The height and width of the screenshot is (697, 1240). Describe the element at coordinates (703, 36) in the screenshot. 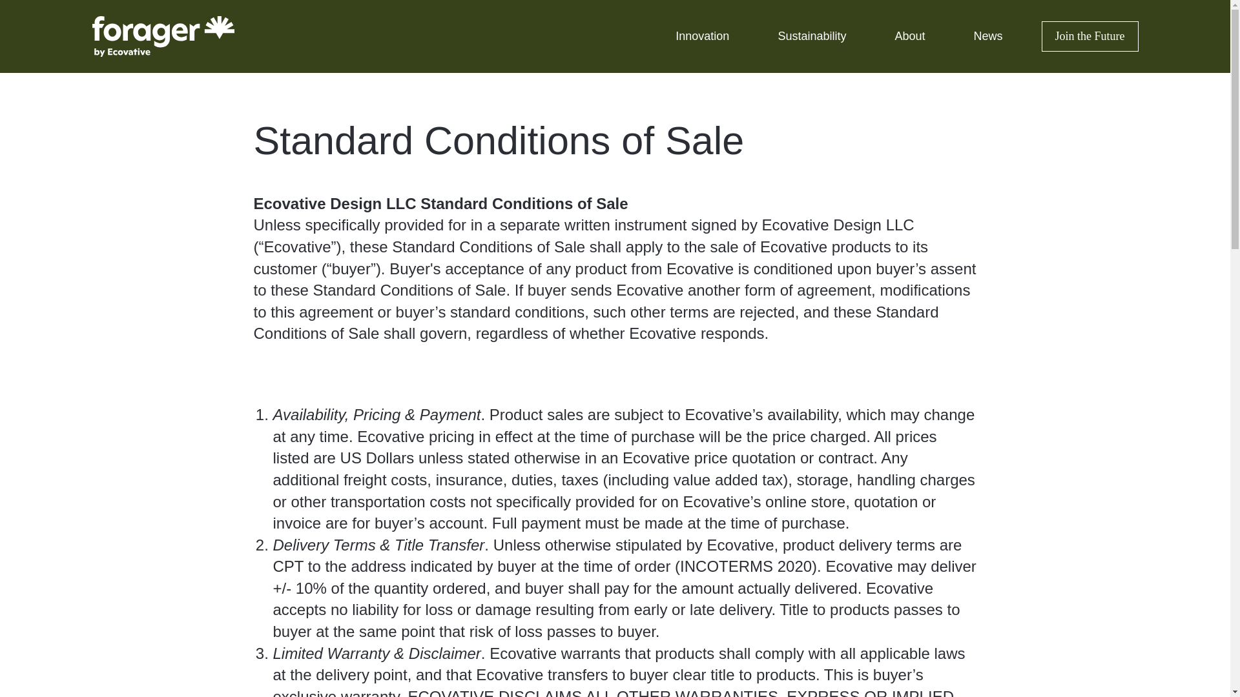

I see `Innovation` at that location.